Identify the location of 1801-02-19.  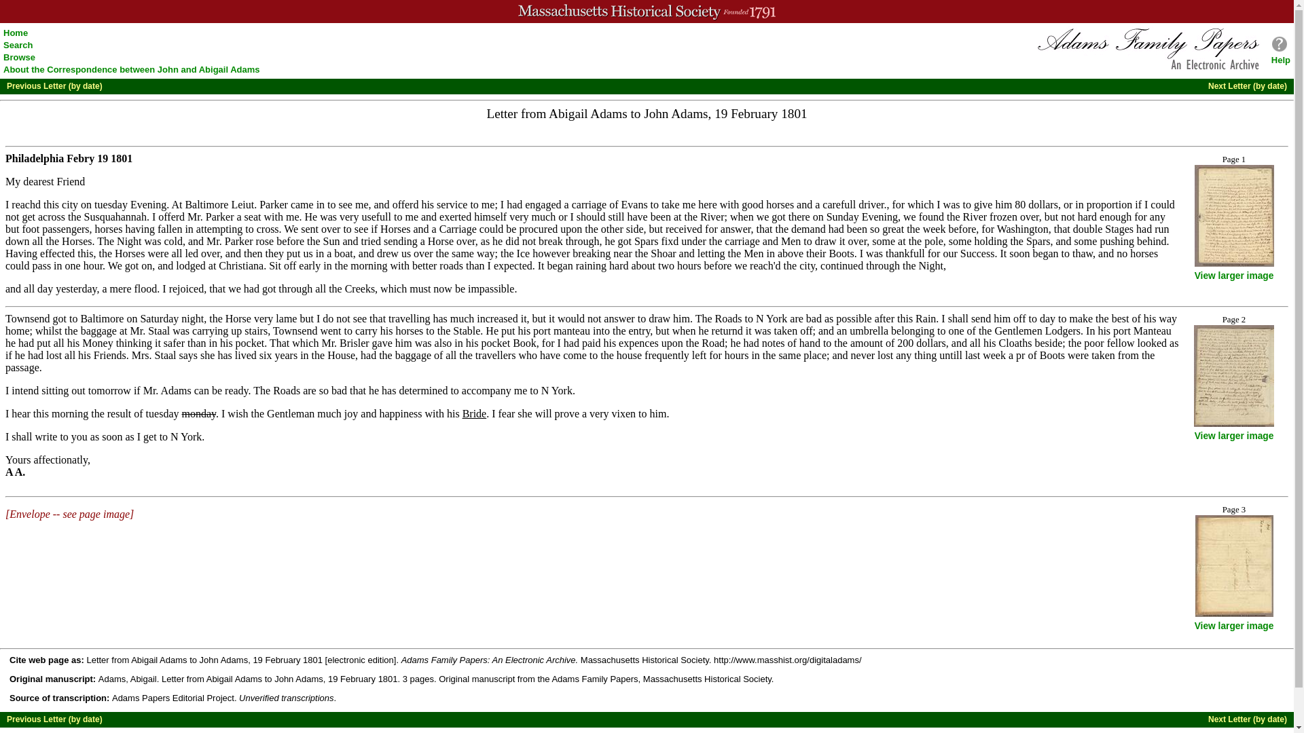
(99, 157).